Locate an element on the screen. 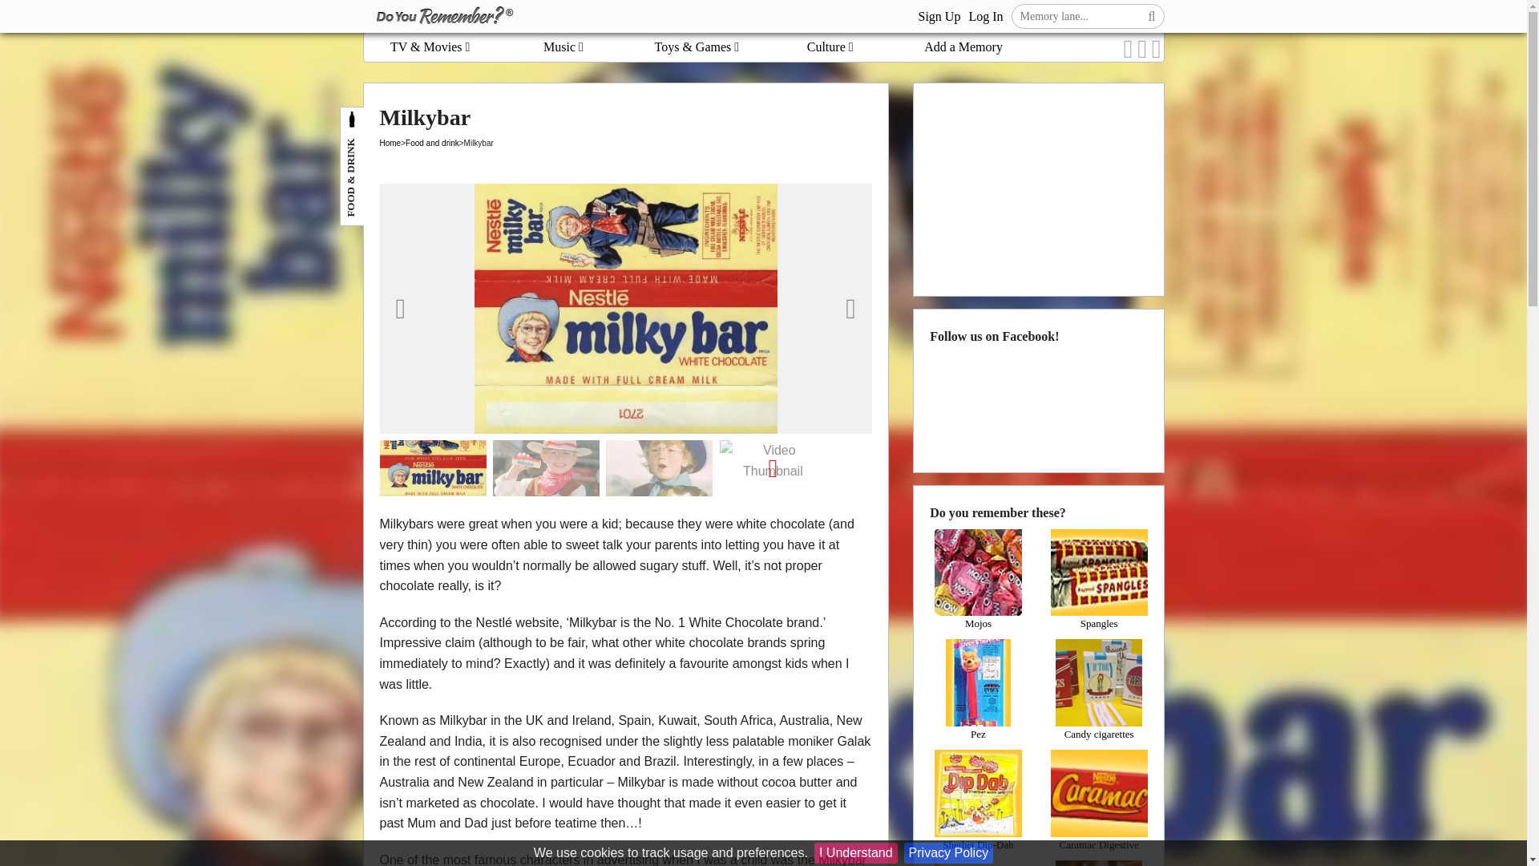 This screenshot has width=1539, height=866. I Understand is located at coordinates (855, 852).